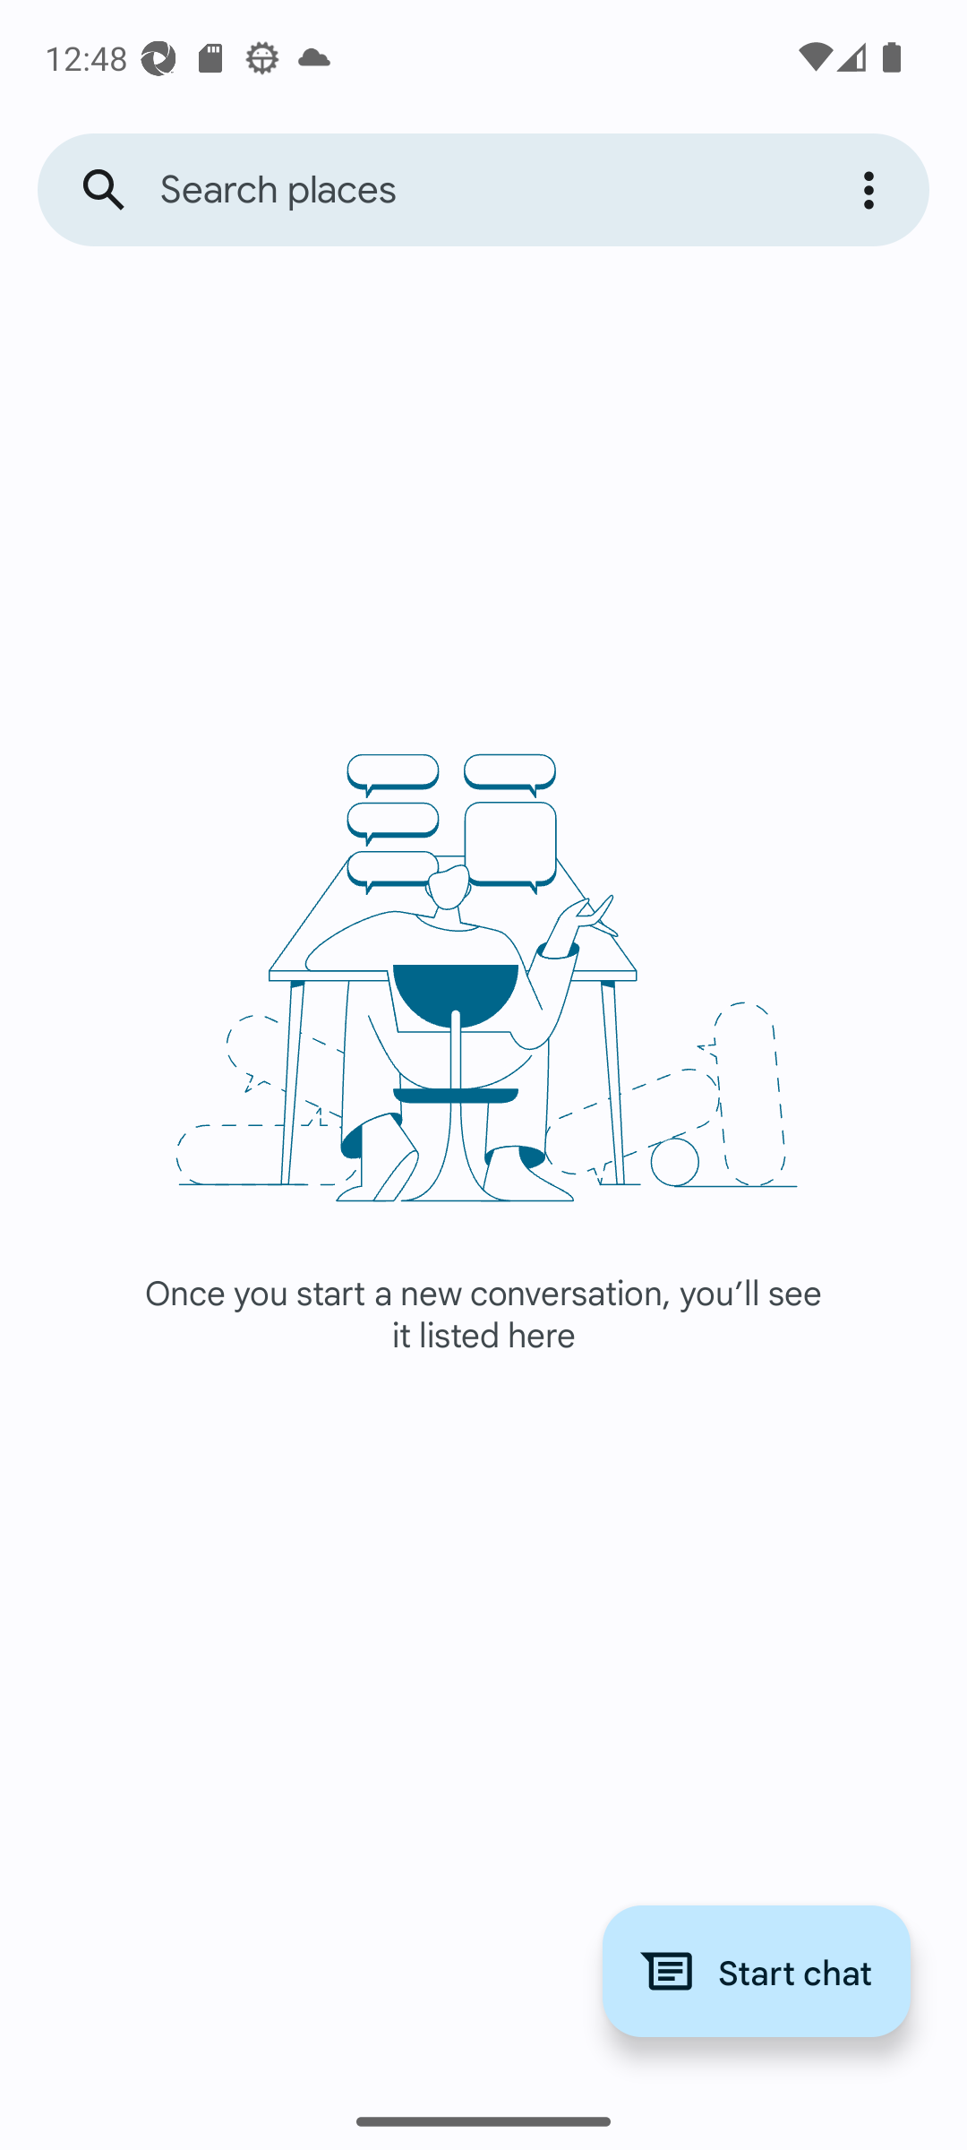  I want to click on More options, so click(872, 190).